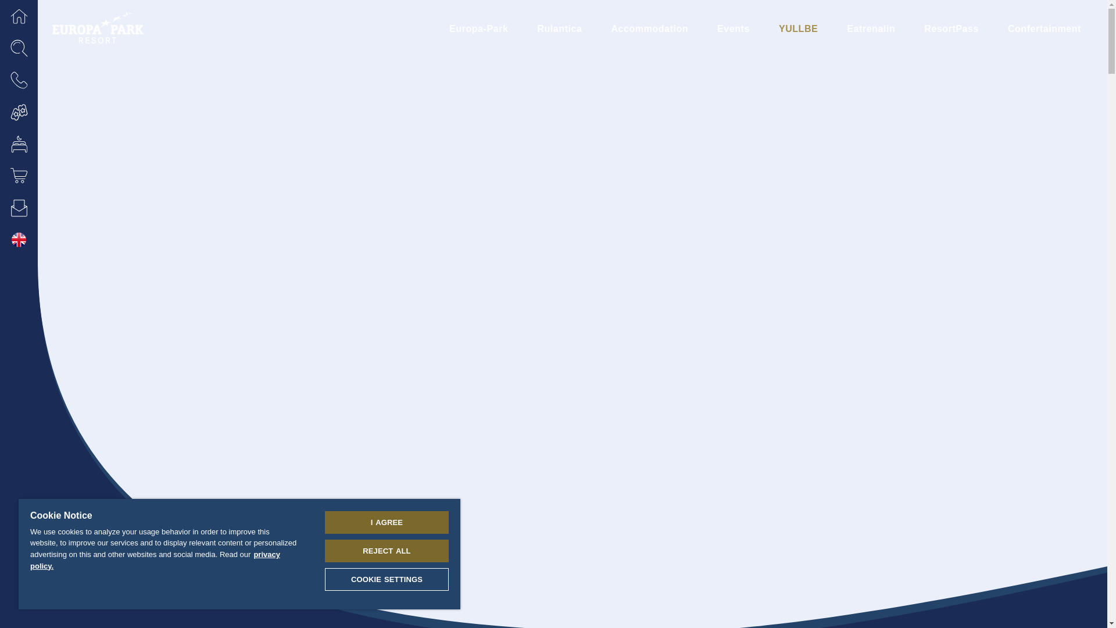 The image size is (1116, 628). I want to click on Accommodation, so click(649, 29).